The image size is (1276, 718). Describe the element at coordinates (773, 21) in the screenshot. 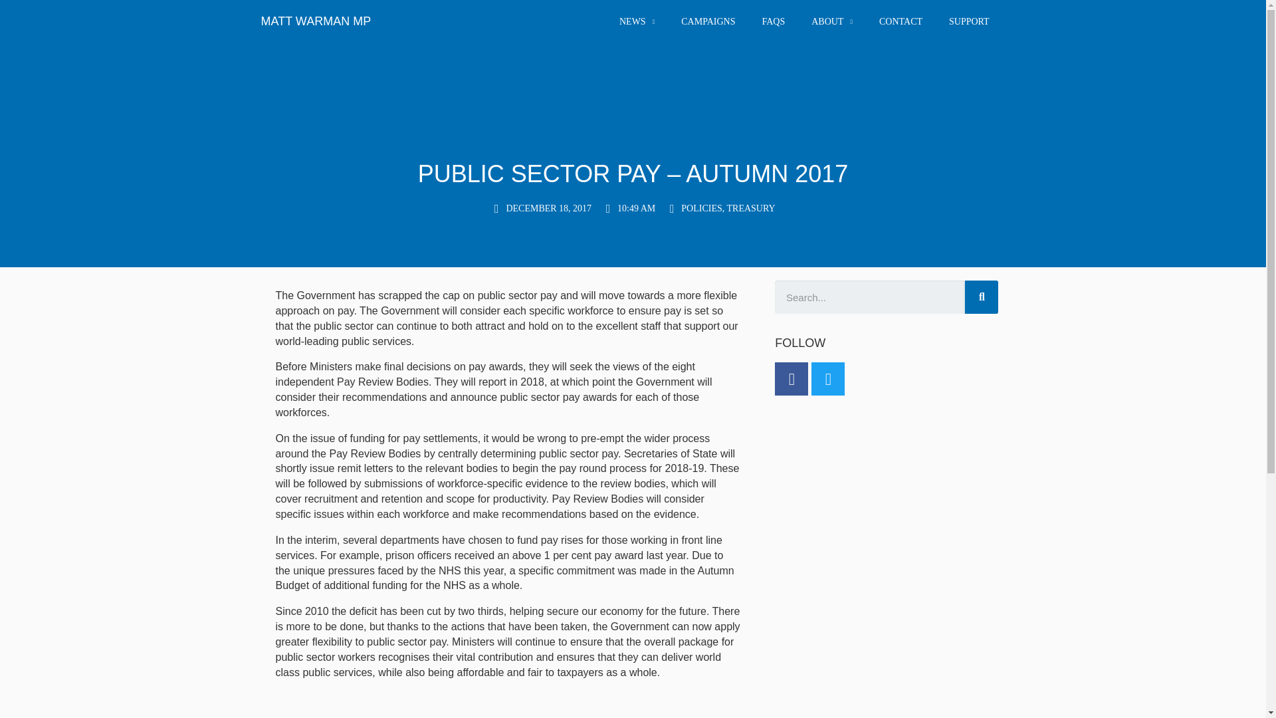

I see `FAQS` at that location.